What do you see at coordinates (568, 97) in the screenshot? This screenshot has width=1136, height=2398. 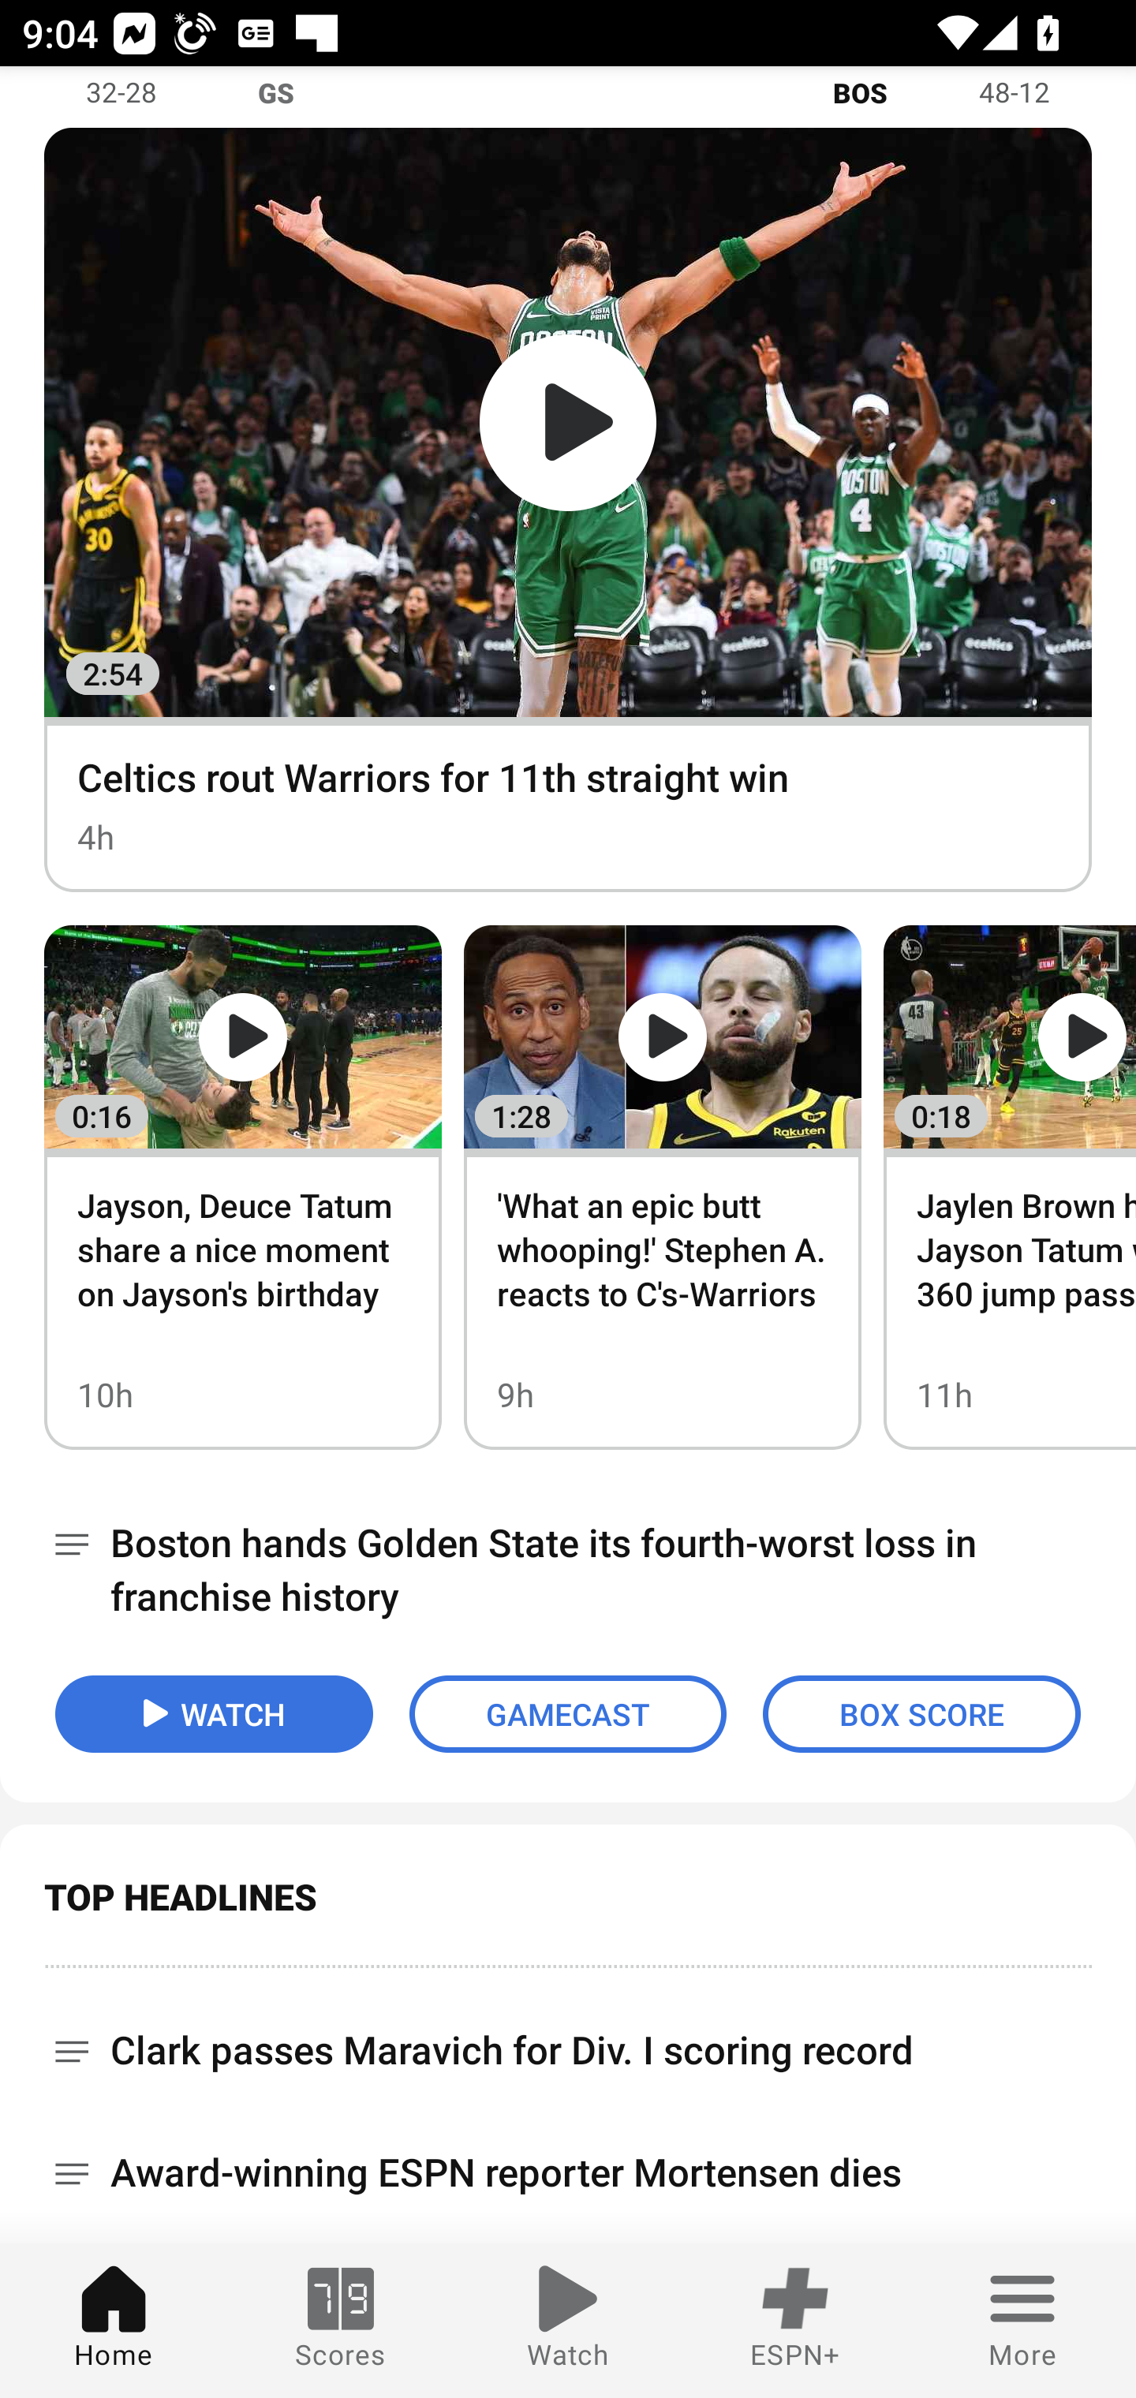 I see `Content 32-28 GS Content BOS 48-12` at bounding box center [568, 97].